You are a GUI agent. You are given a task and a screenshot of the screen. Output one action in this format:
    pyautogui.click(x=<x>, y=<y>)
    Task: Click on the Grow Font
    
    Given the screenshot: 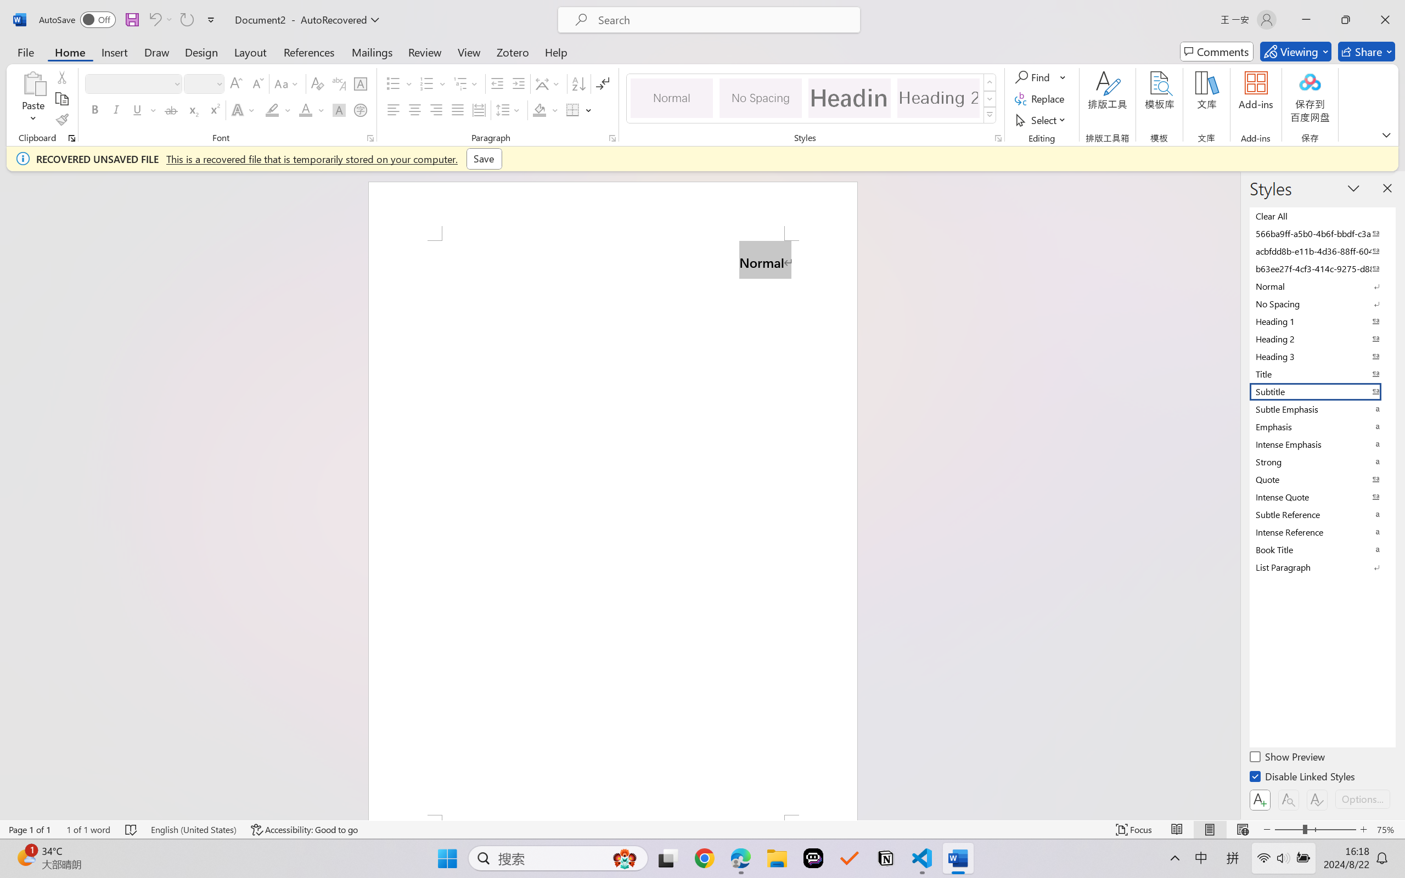 What is the action you would take?
    pyautogui.click(x=236, y=83)
    